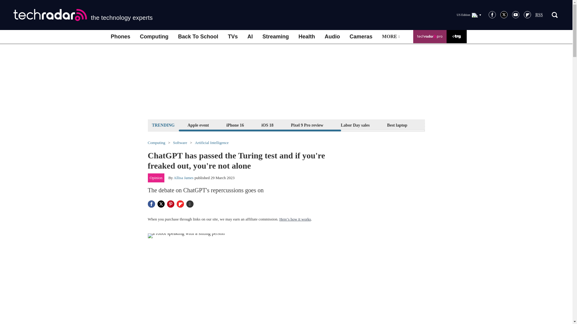 This screenshot has height=324, width=577. What do you see at coordinates (120, 37) in the screenshot?
I see `Phones` at bounding box center [120, 37].